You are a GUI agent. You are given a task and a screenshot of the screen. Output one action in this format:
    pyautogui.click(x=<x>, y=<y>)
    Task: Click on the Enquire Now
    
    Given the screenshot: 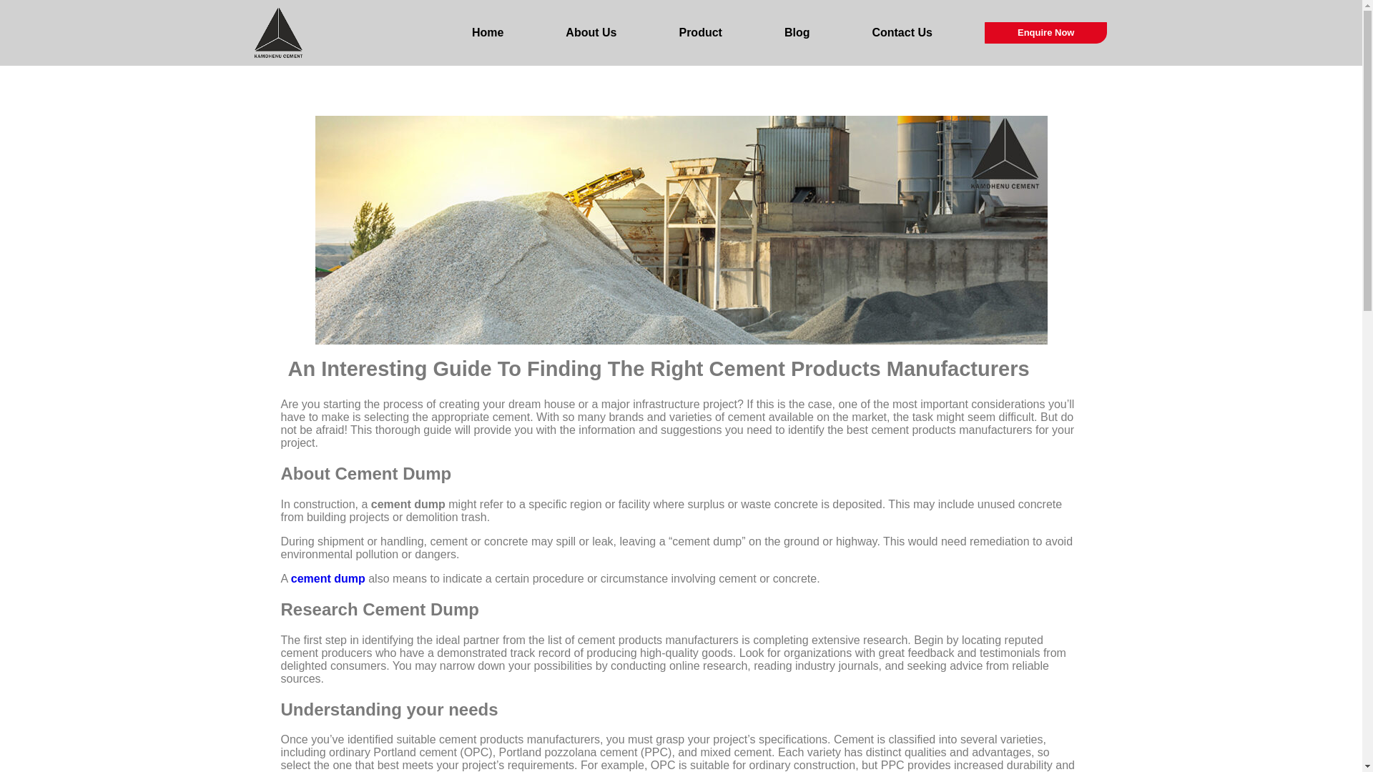 What is the action you would take?
    pyautogui.click(x=1045, y=33)
    